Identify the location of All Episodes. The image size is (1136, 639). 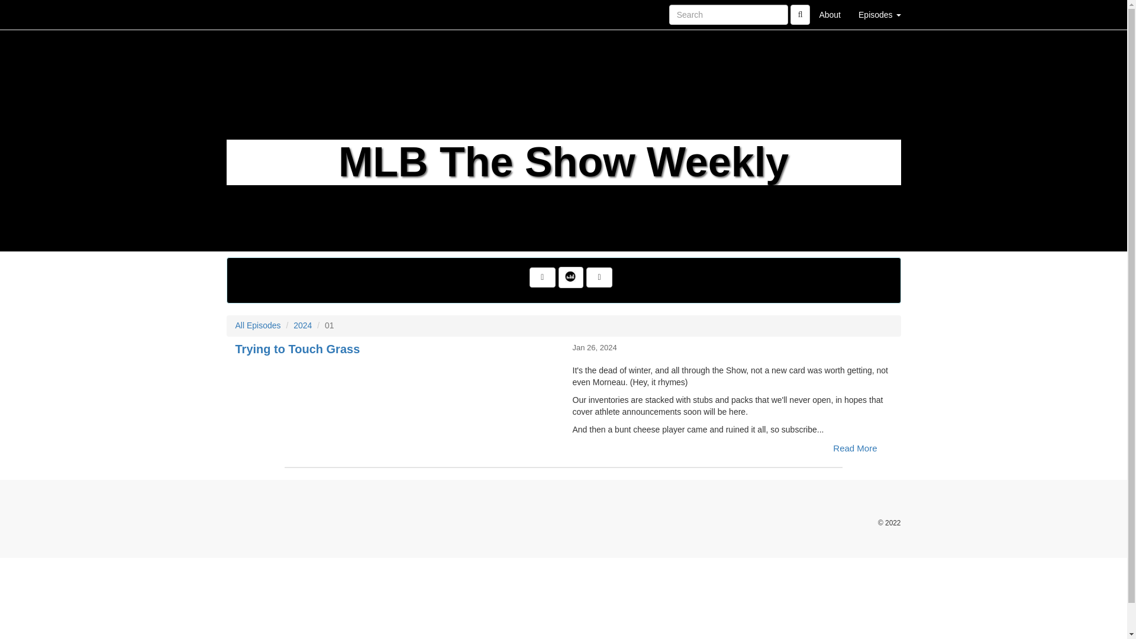
(258, 325).